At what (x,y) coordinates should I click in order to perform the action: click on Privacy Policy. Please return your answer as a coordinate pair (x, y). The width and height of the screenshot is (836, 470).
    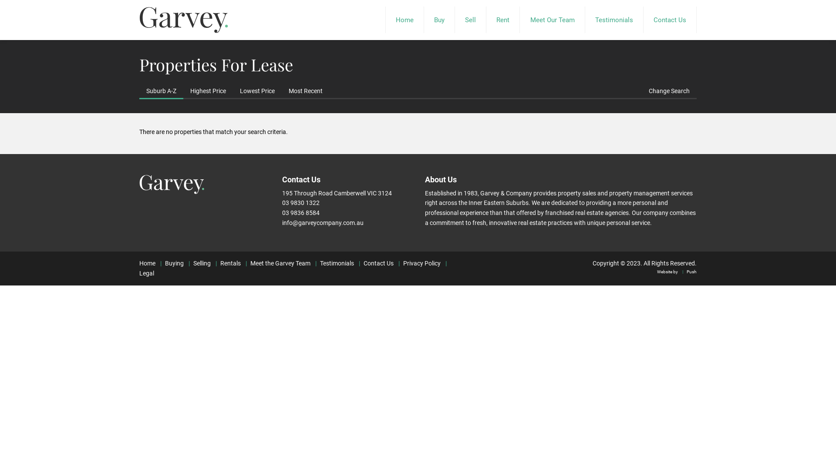
    Looking at the image, I should click on (418, 263).